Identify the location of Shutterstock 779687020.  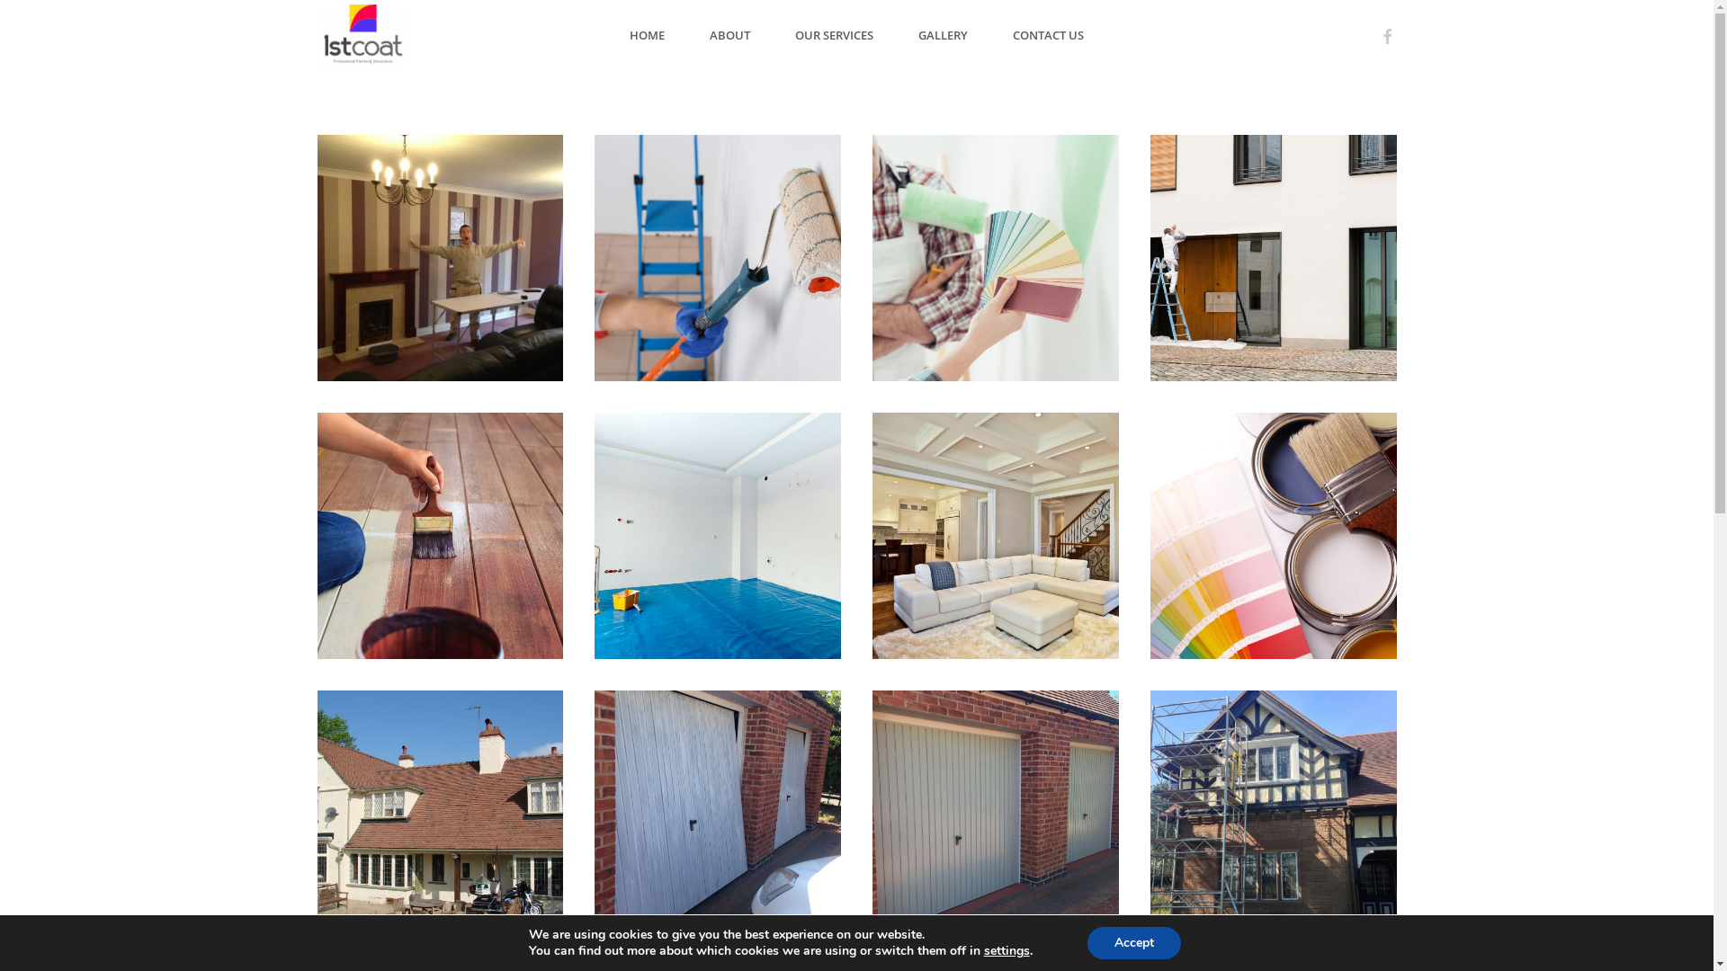
(718, 258).